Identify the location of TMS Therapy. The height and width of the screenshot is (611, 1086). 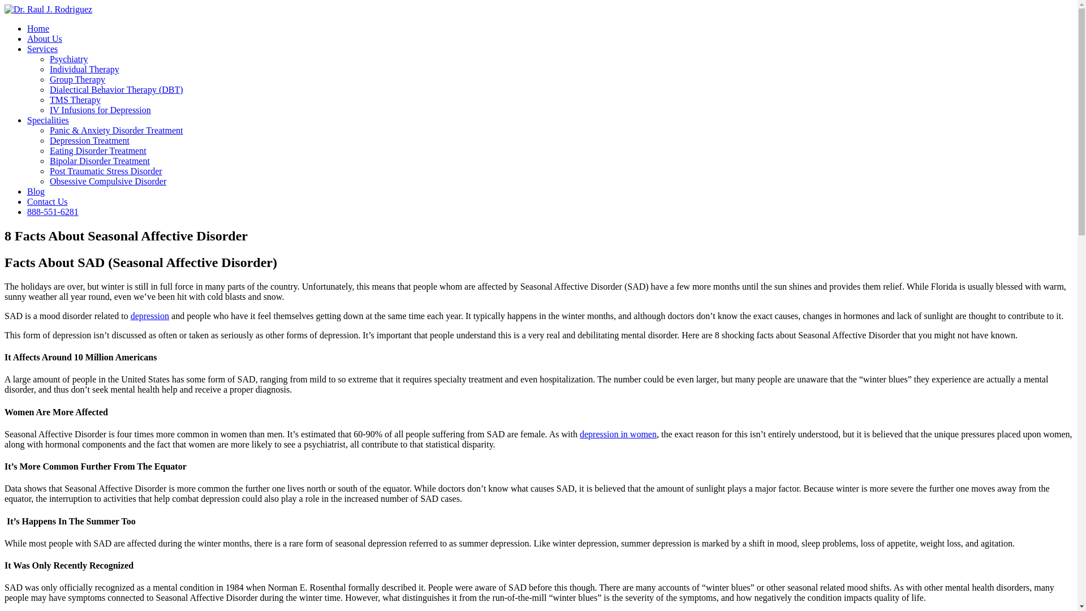
(75, 100).